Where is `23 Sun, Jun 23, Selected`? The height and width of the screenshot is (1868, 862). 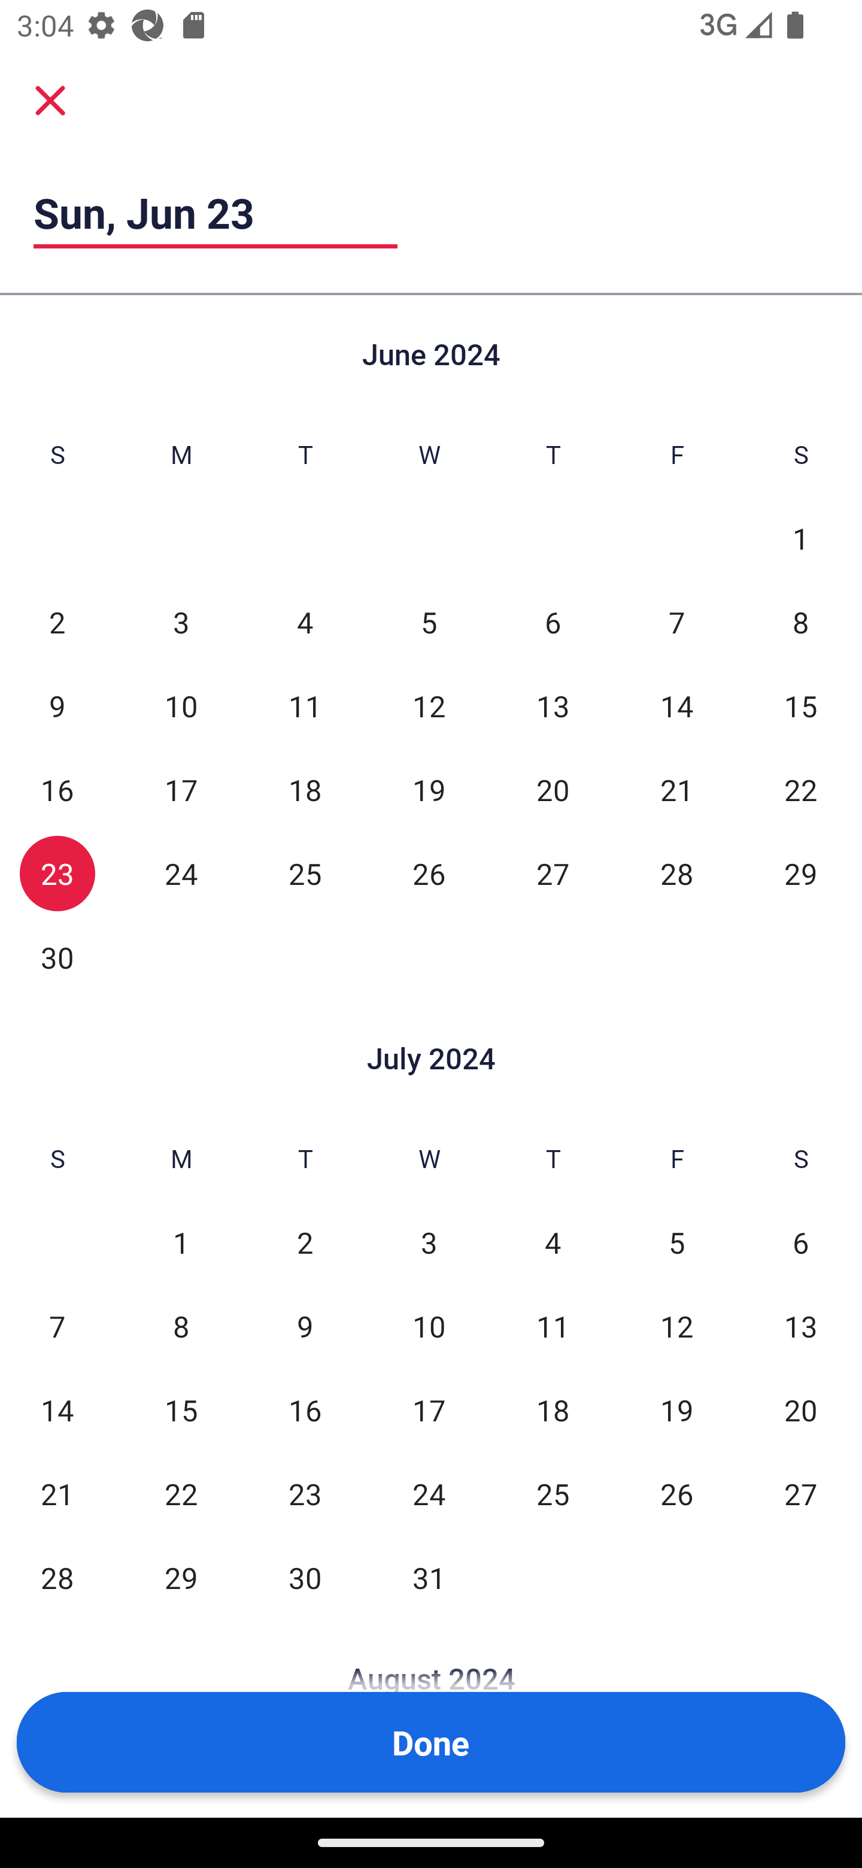 23 Sun, Jun 23, Selected is located at coordinates (57, 873).